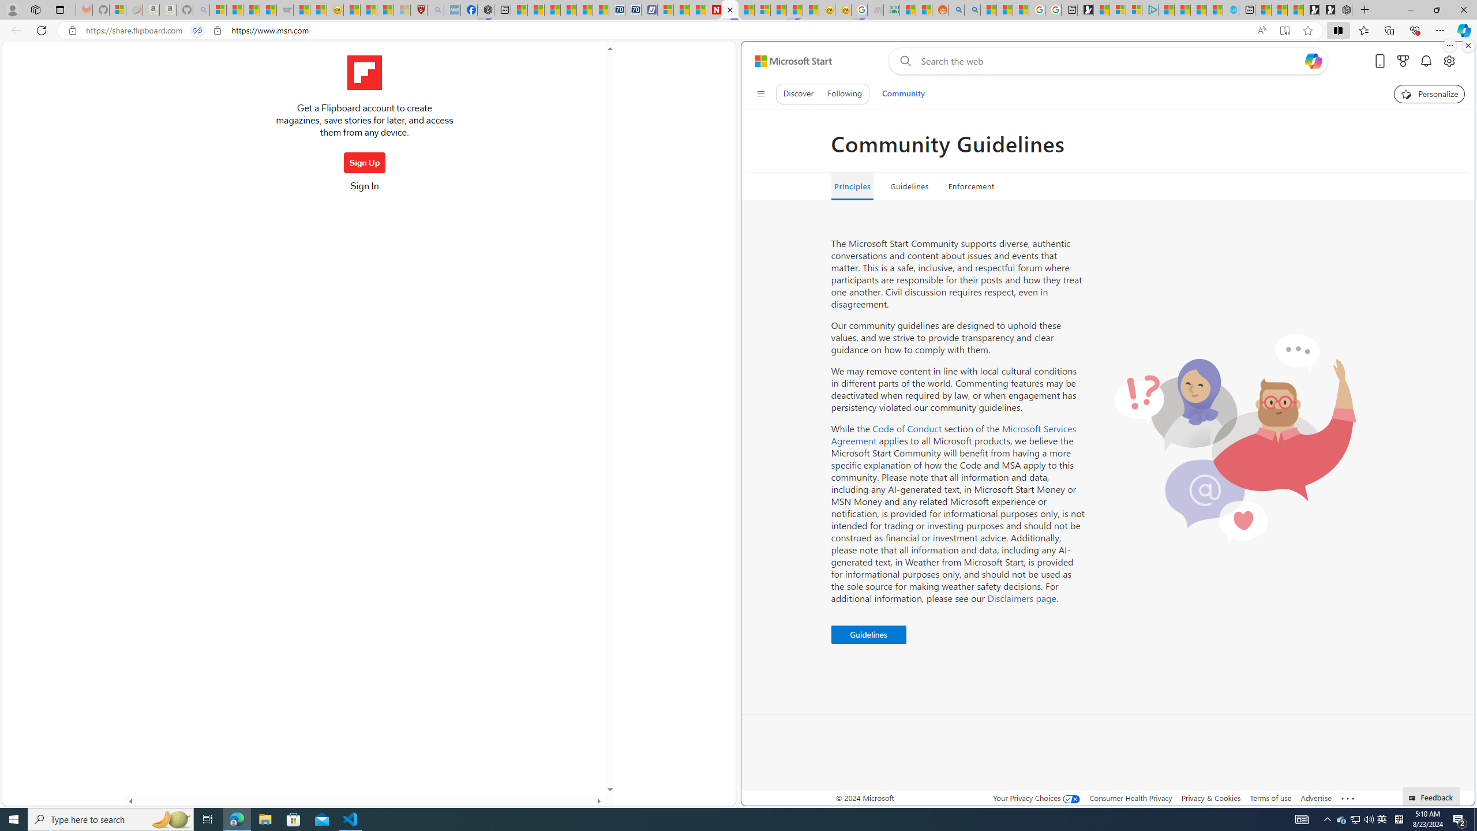 The width and height of the screenshot is (1477, 831). I want to click on Open settings, so click(1448, 61).